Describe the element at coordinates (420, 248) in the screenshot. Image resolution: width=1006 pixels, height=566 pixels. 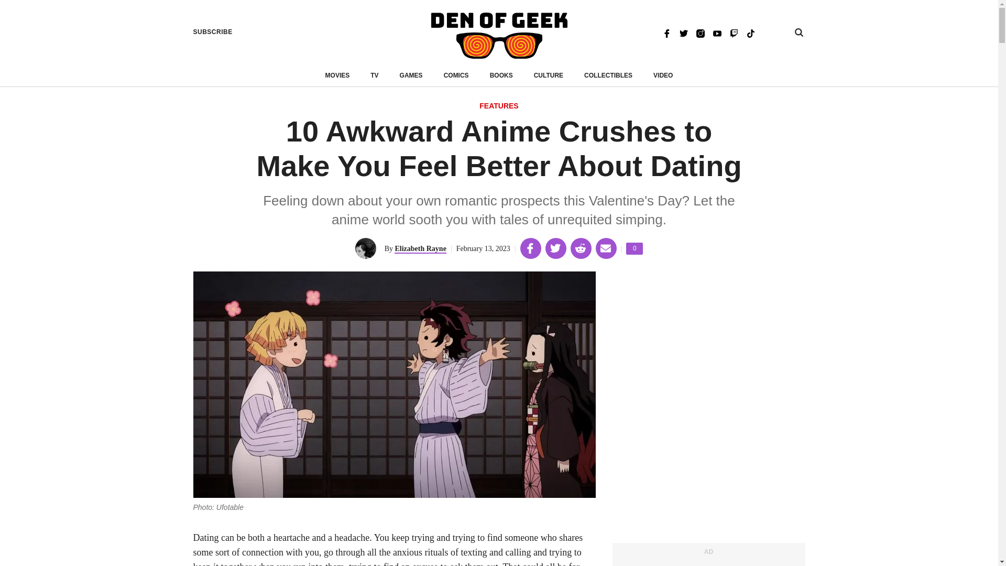
I see `Twitter` at that location.